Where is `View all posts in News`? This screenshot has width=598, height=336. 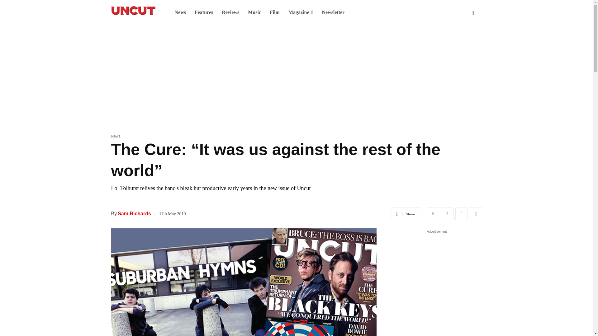 View all posts in News is located at coordinates (115, 136).